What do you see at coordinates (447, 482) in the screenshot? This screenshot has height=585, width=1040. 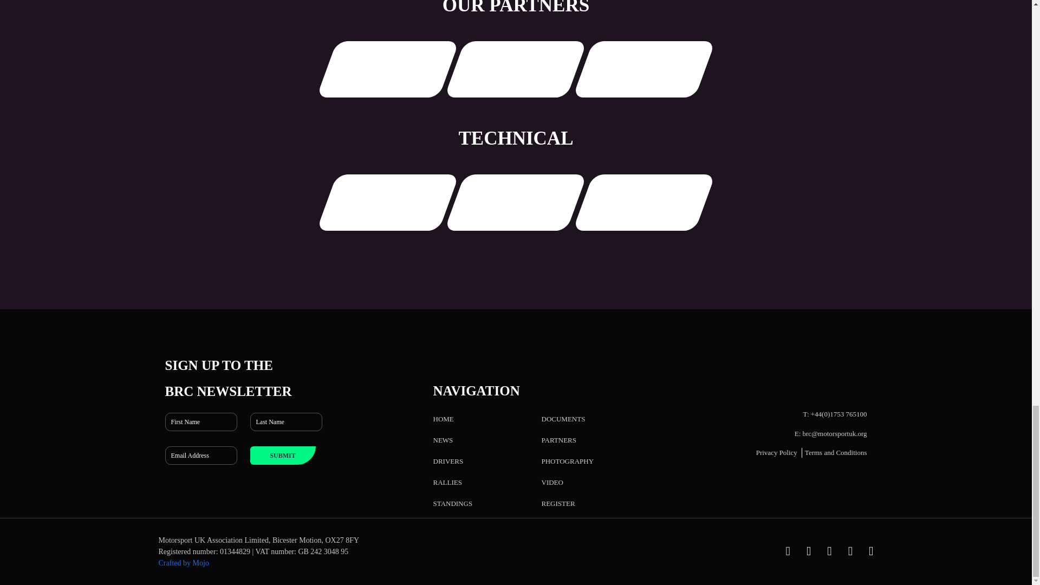 I see `RALLIES` at bounding box center [447, 482].